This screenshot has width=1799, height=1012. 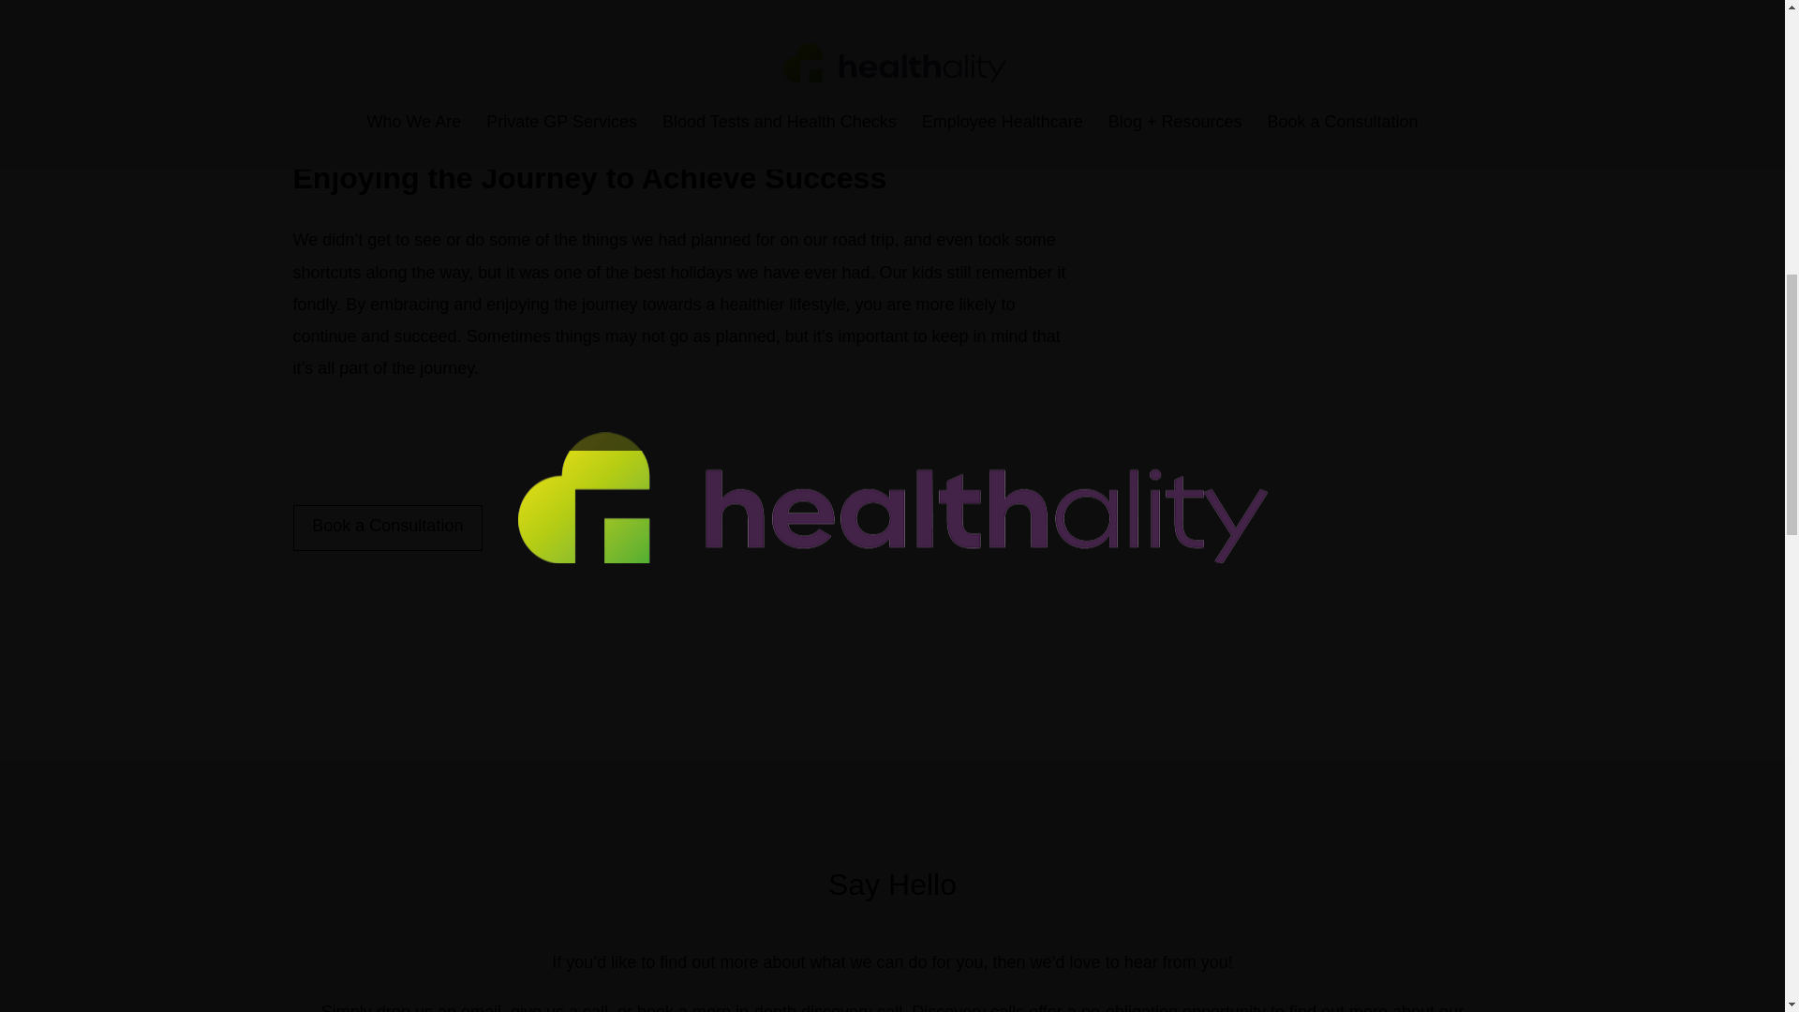 What do you see at coordinates (386, 527) in the screenshot?
I see `Book a Consultation` at bounding box center [386, 527].